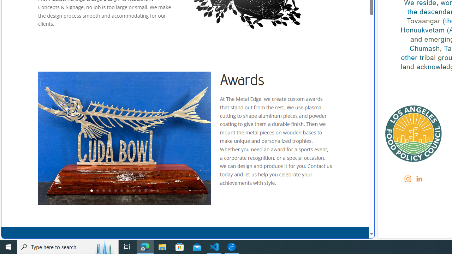 The width and height of the screenshot is (452, 254). I want to click on 6, so click(121, 191).